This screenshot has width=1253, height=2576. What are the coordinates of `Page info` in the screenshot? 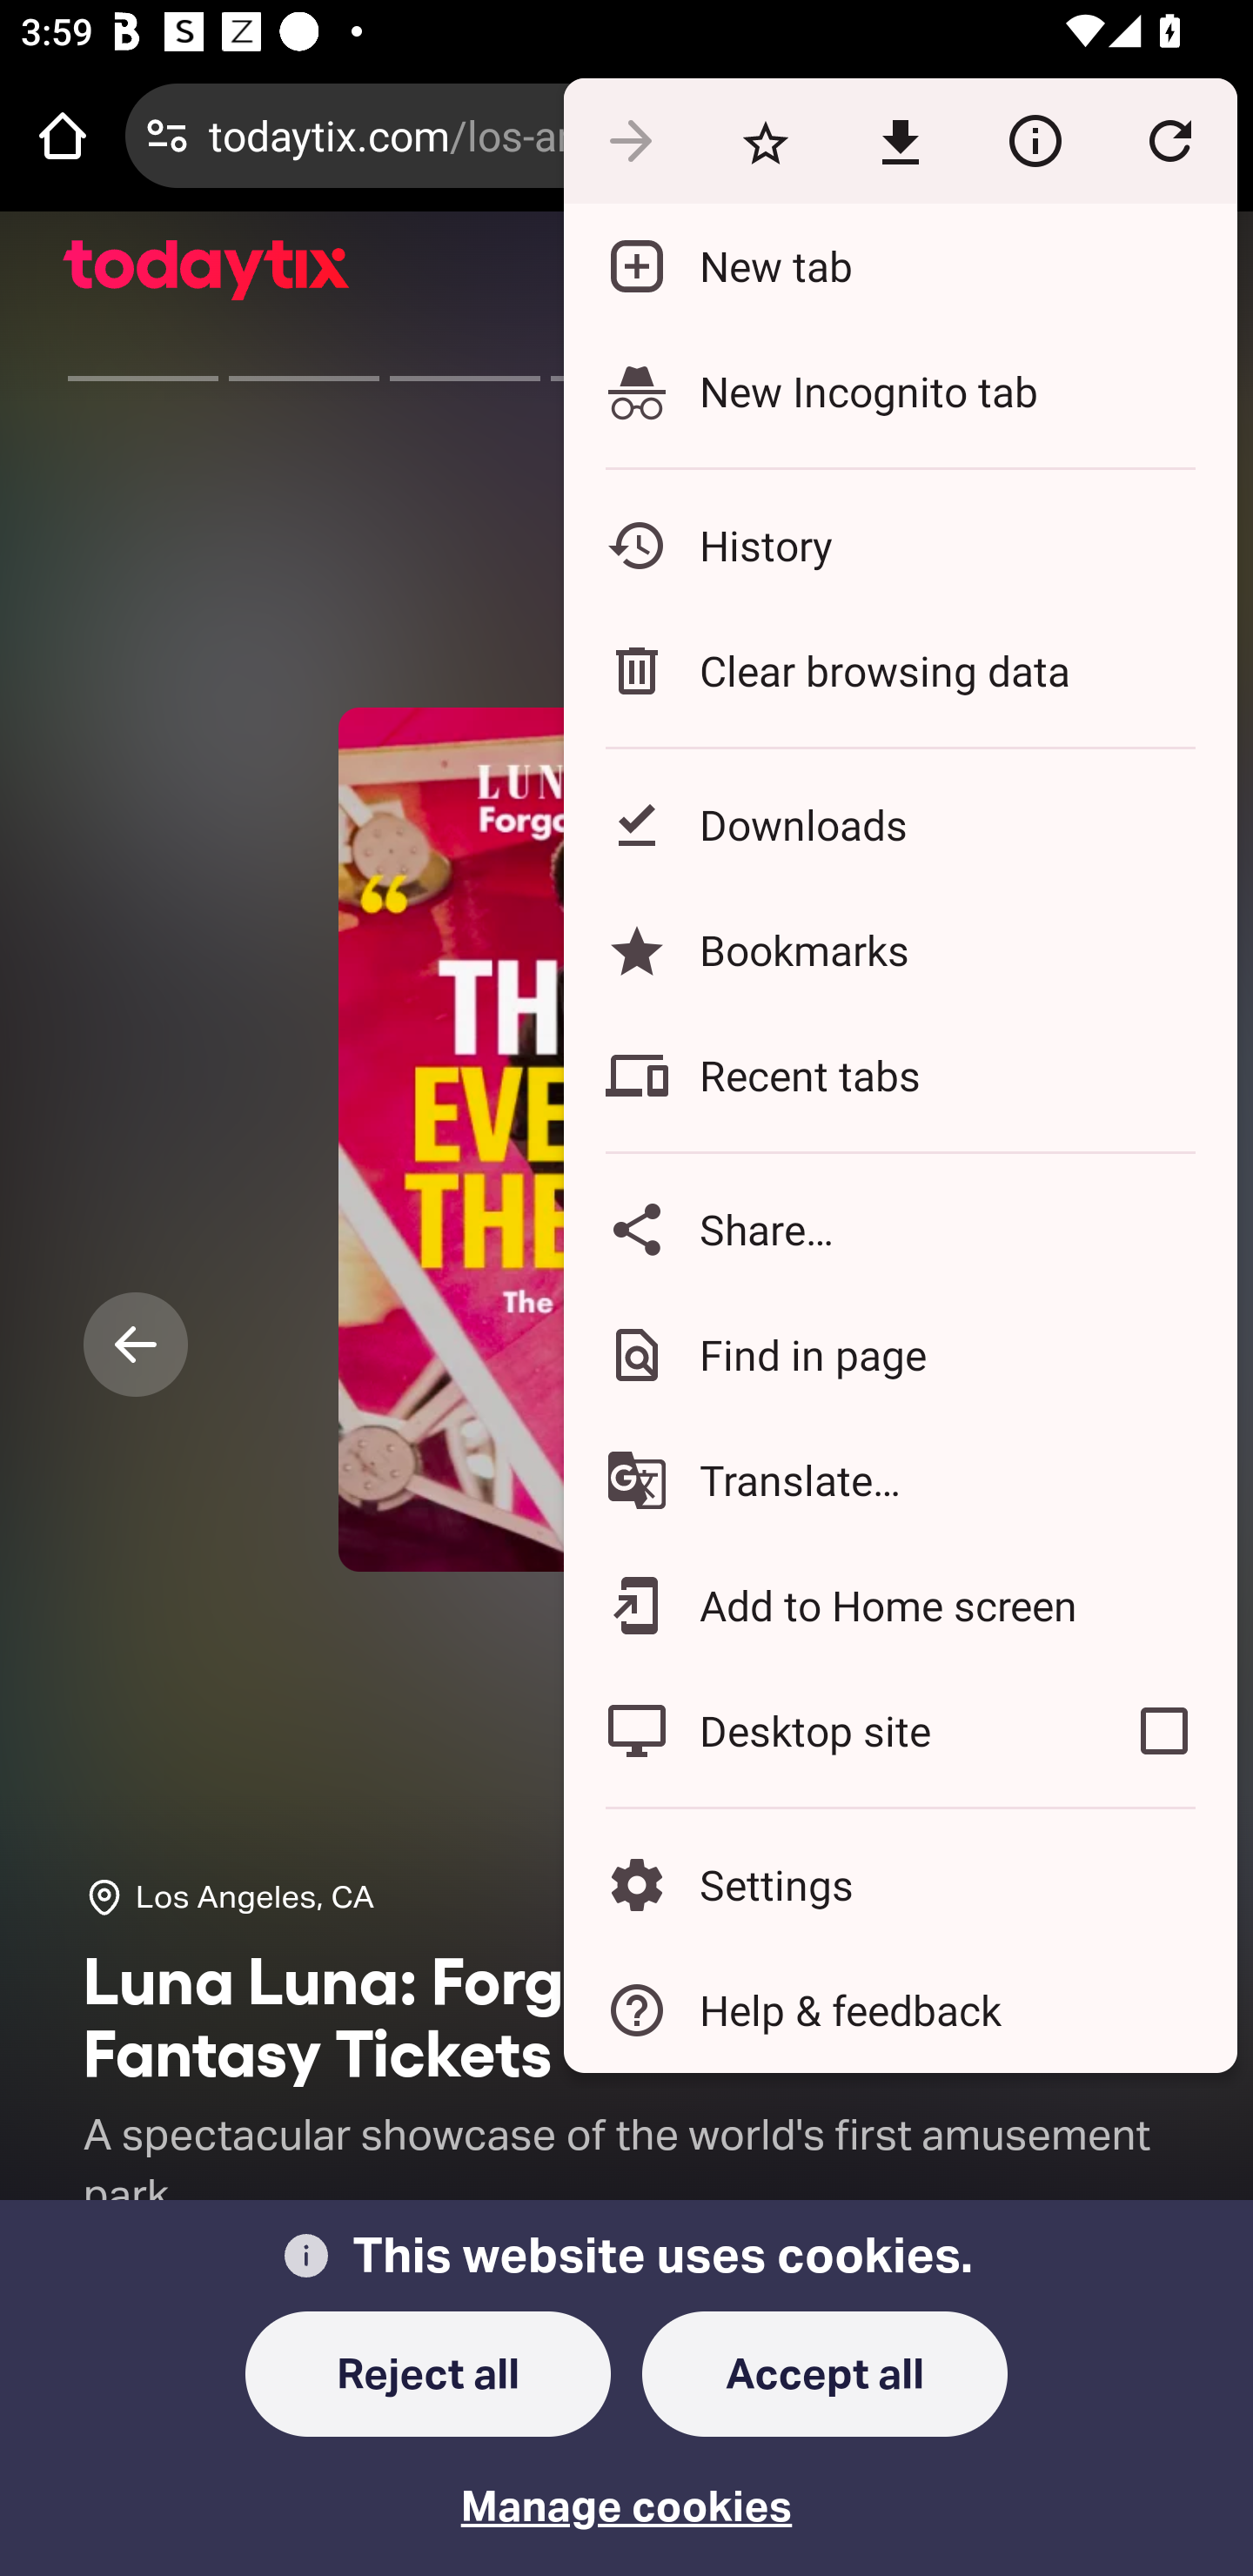 It's located at (1035, 139).